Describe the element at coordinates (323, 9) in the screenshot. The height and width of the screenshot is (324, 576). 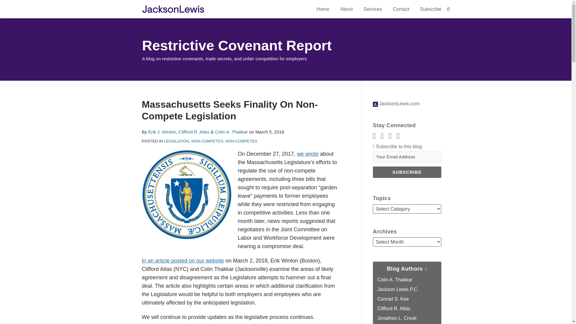
I see `Home` at that location.